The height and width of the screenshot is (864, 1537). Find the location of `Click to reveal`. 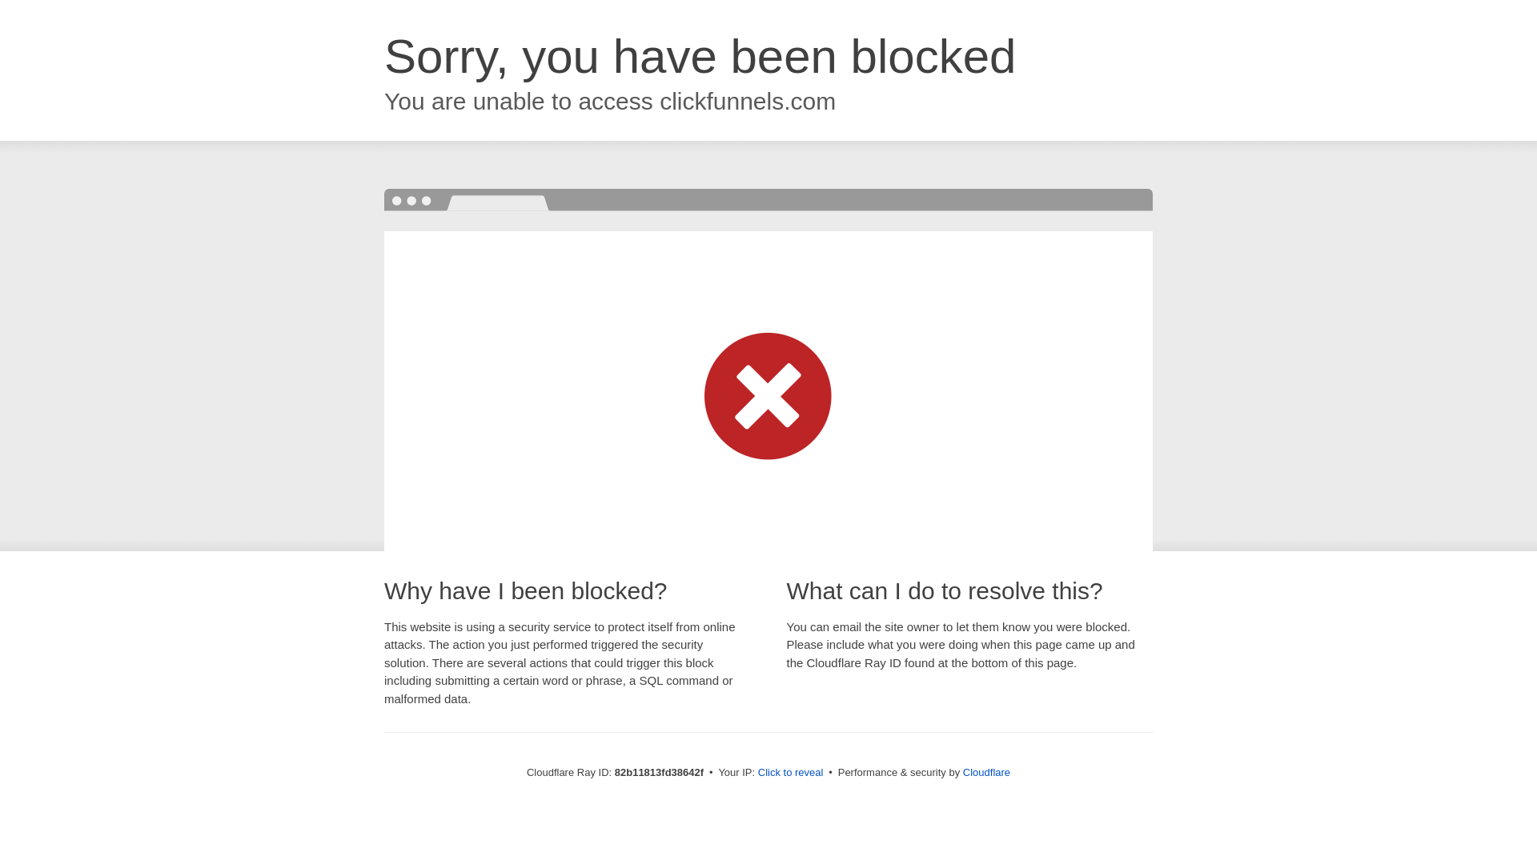

Click to reveal is located at coordinates (791, 773).